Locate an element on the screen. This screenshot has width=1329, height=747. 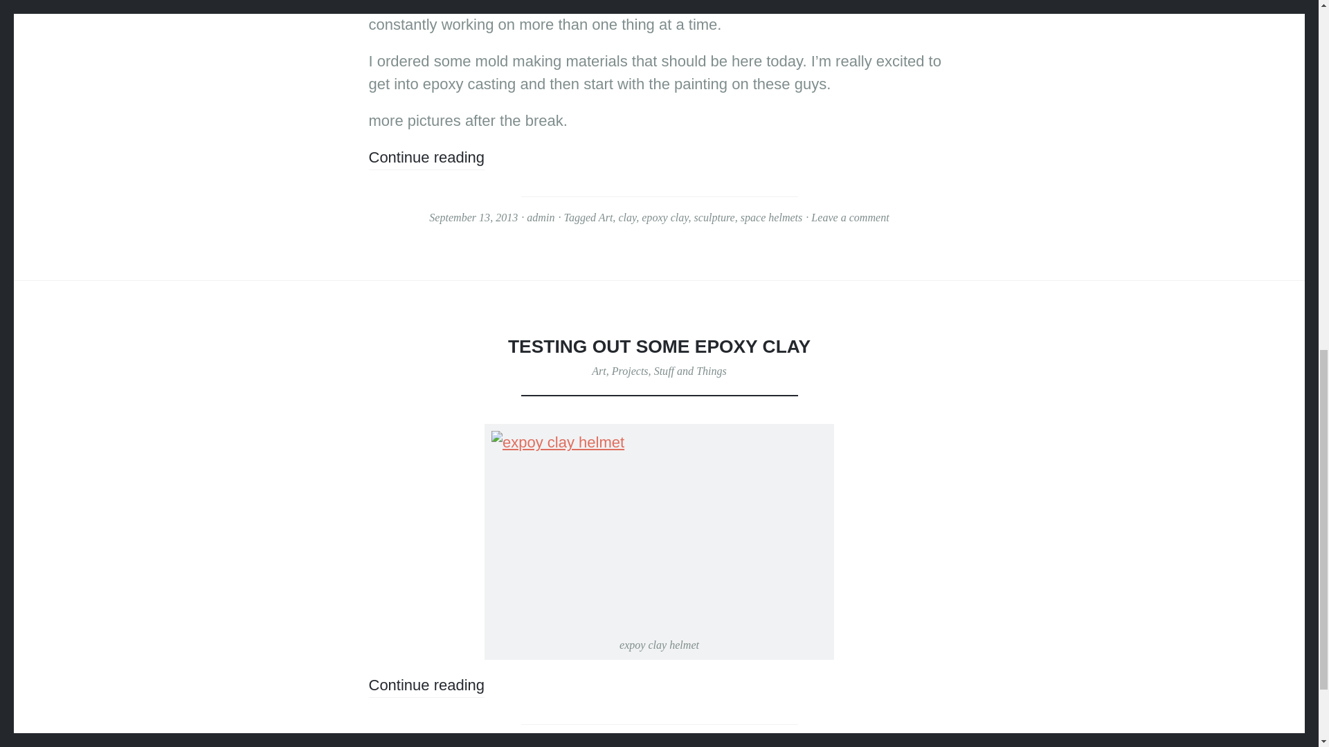
space helmets is located at coordinates (742, 743).